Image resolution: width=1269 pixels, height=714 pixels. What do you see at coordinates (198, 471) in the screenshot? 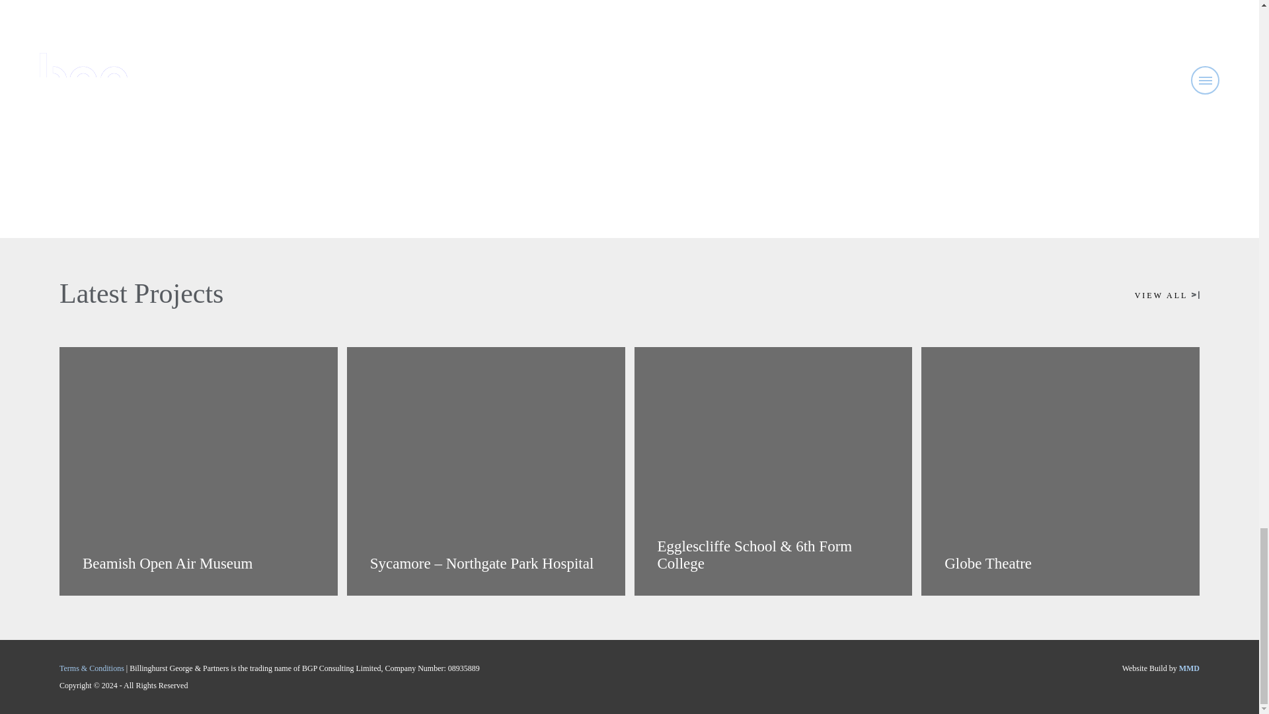
I see `Beamish Open Air Museum` at bounding box center [198, 471].